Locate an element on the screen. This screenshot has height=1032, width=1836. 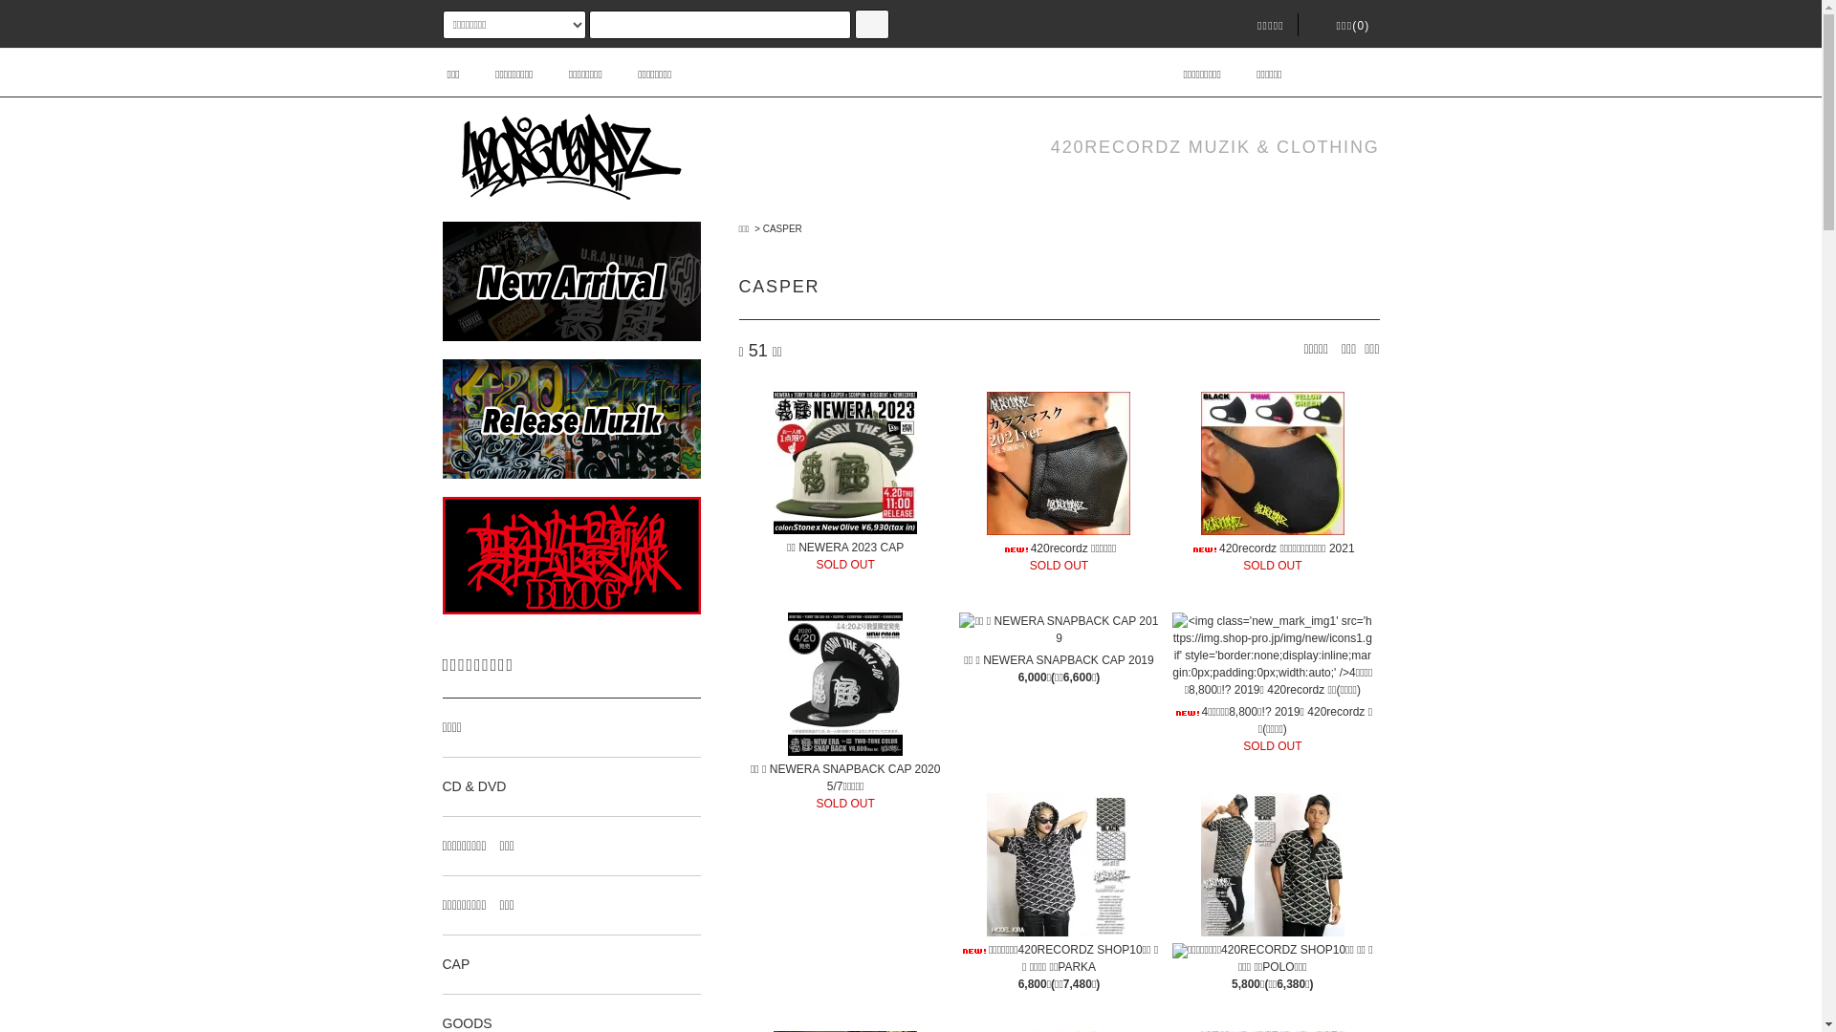
CAP is located at coordinates (571, 965).